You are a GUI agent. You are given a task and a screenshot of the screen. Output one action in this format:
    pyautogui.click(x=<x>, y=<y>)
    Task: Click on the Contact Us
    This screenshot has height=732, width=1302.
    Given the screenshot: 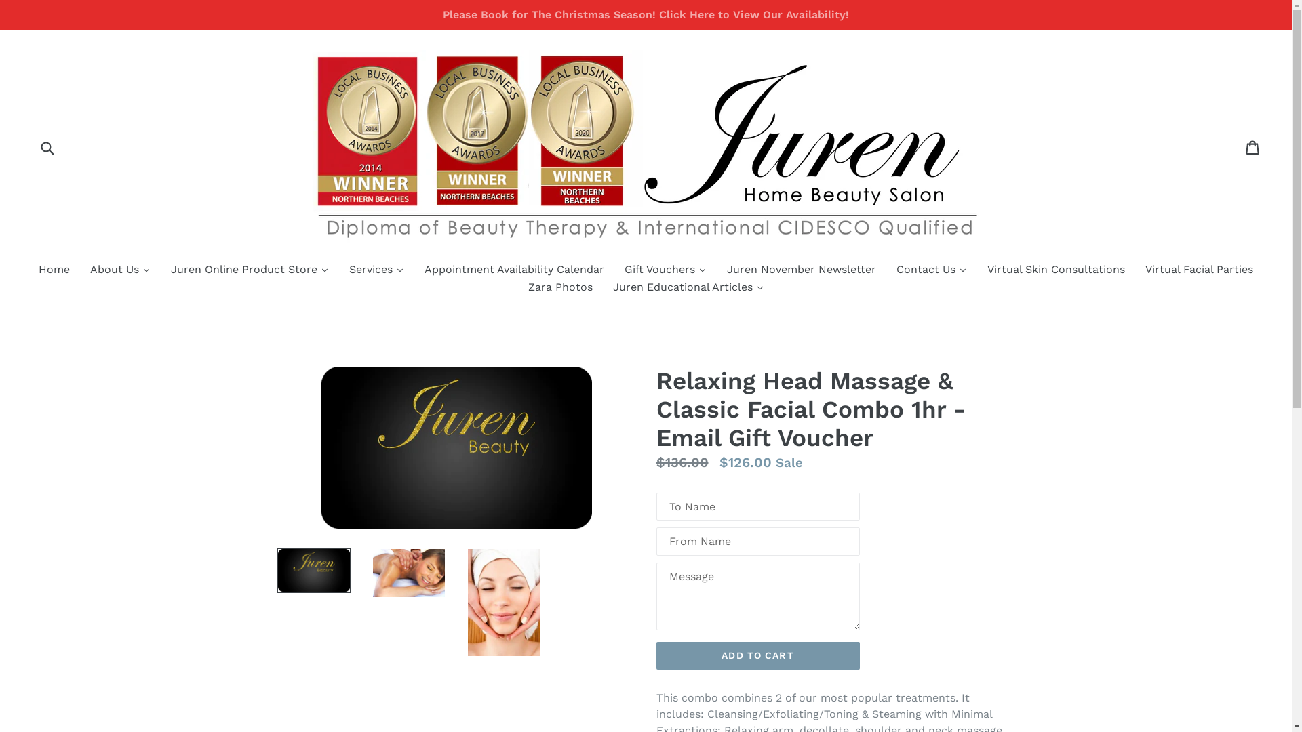 What is the action you would take?
    pyautogui.click(x=932, y=271)
    